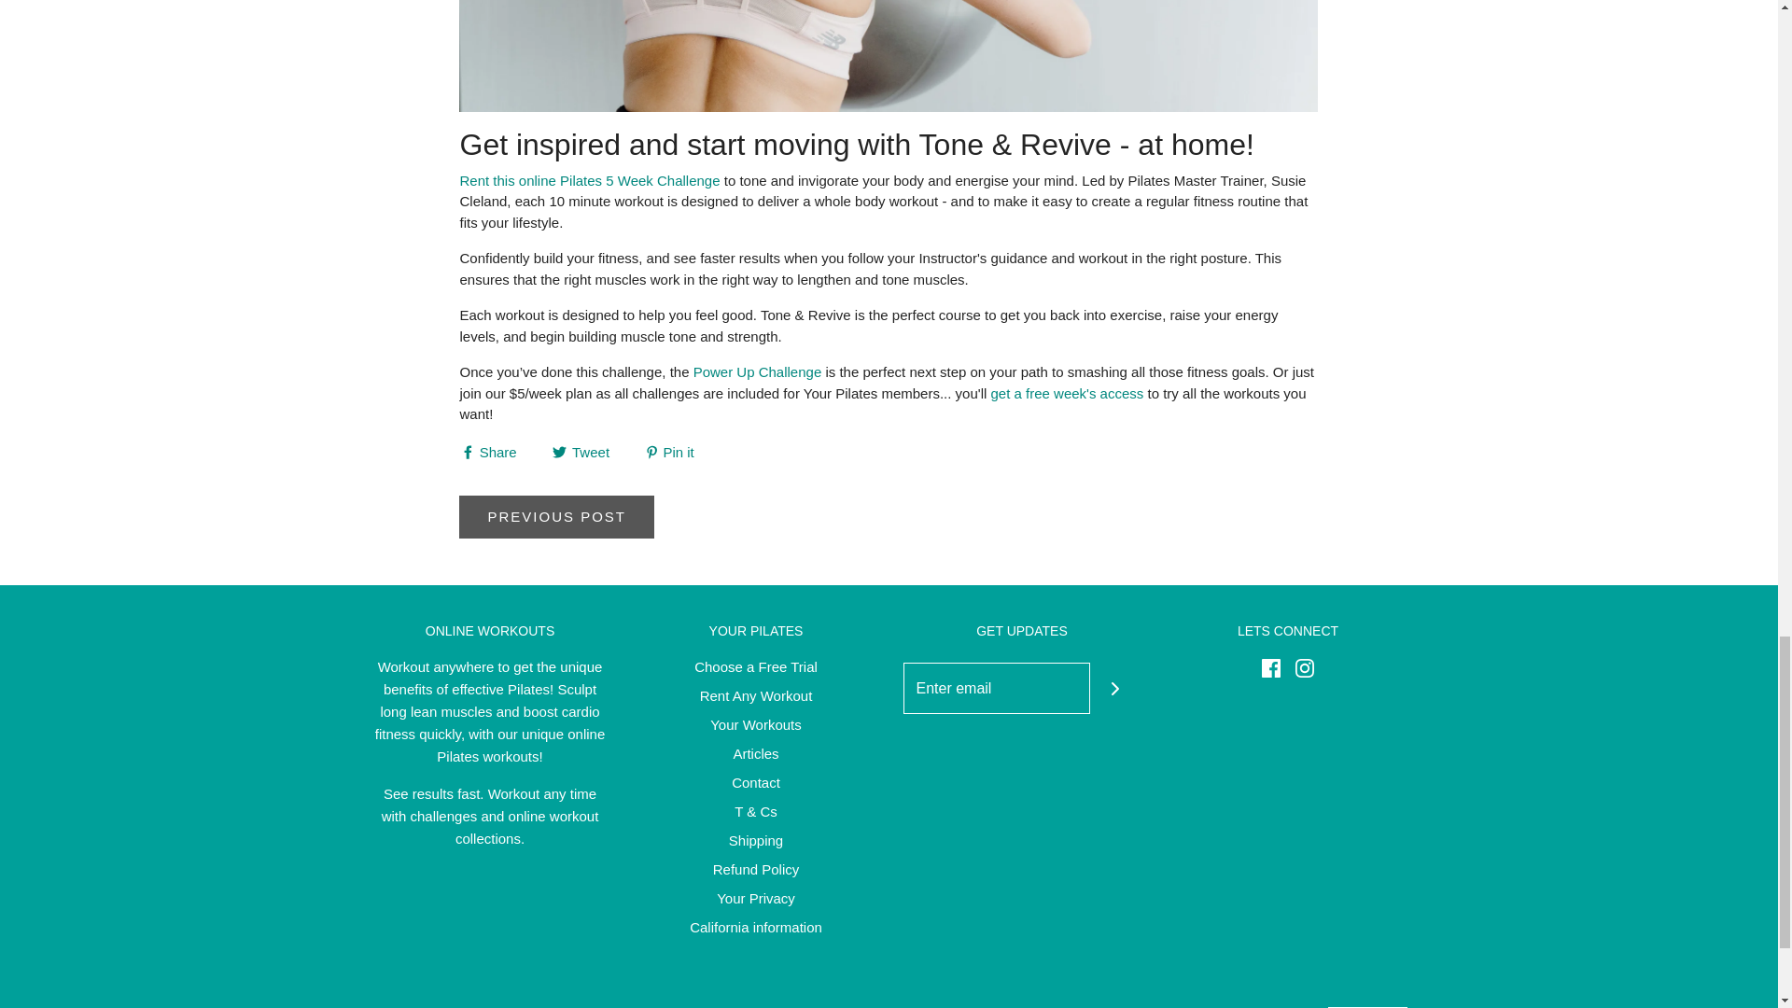  Describe the element at coordinates (556, 517) in the screenshot. I see `PREVIOUS POST` at that location.